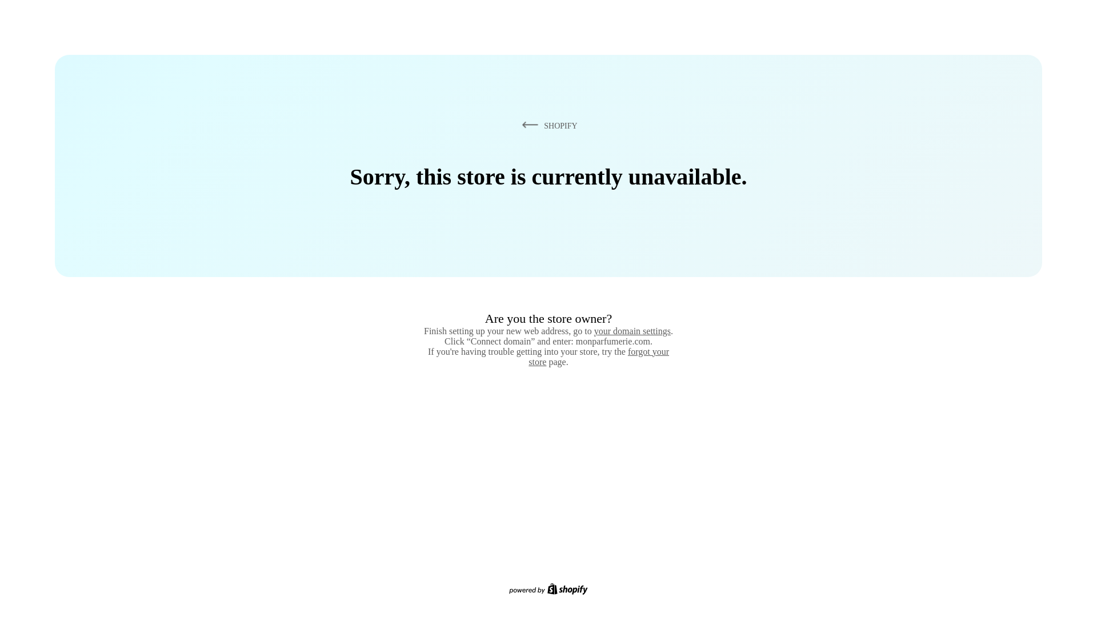  What do you see at coordinates (632, 331) in the screenshot?
I see `your domain settings` at bounding box center [632, 331].